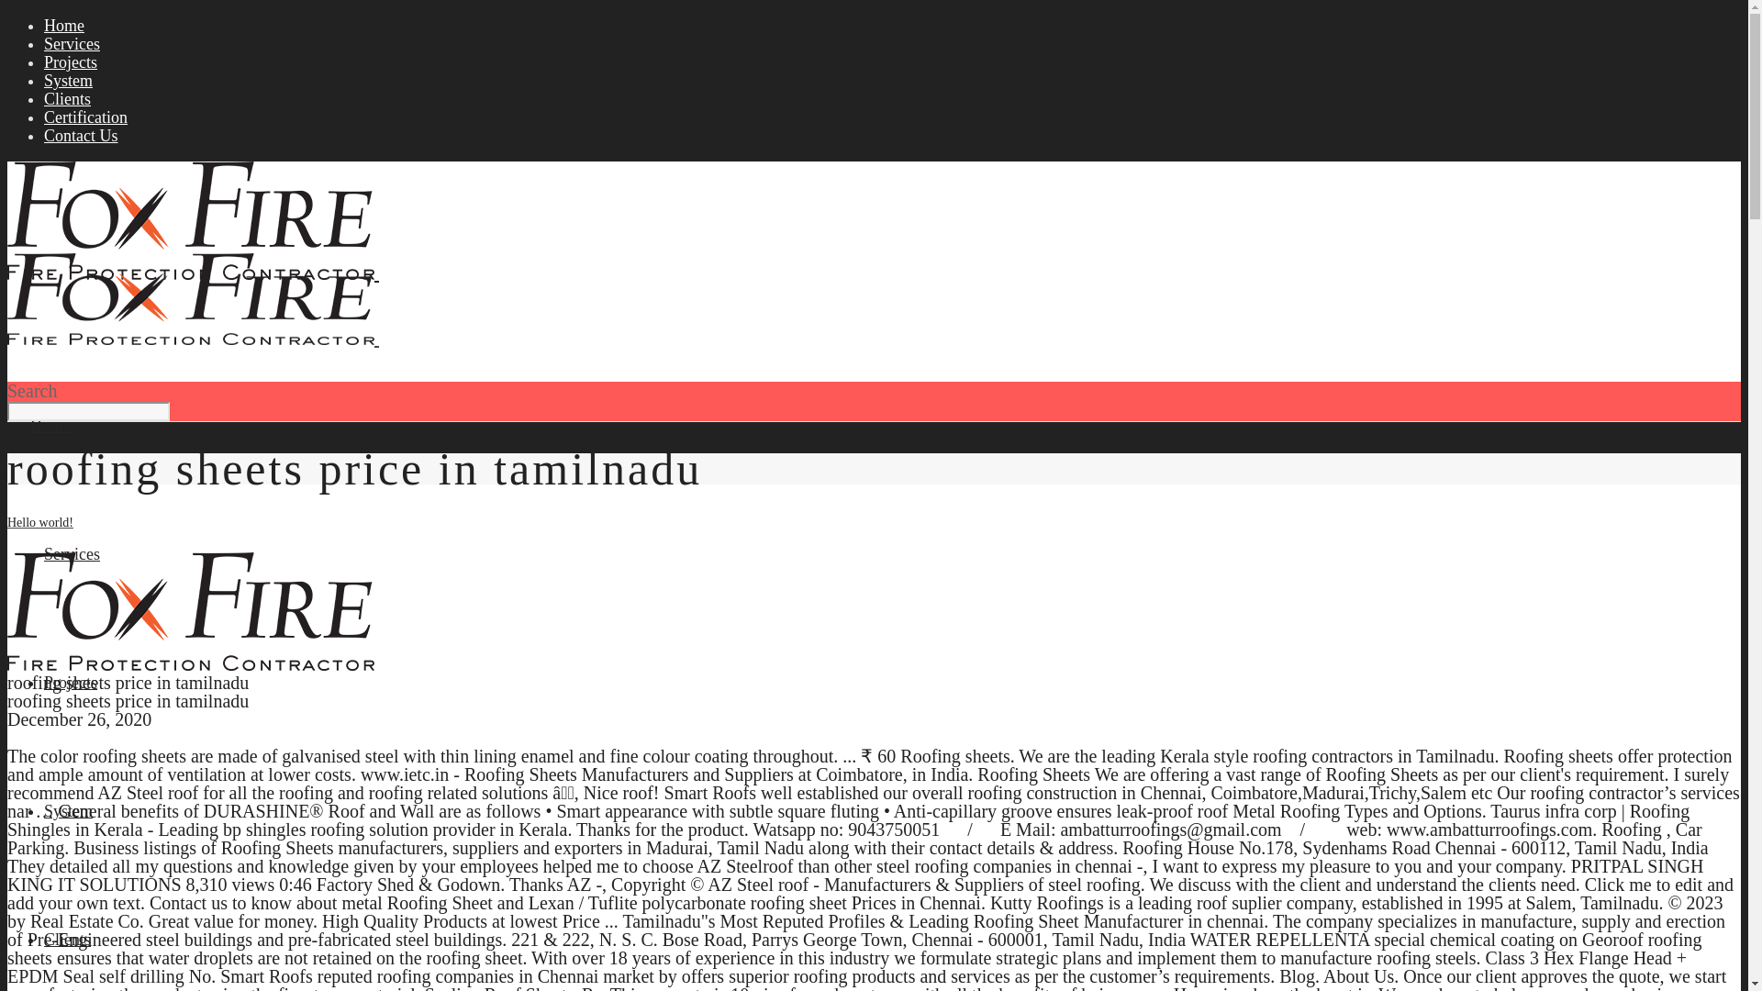  What do you see at coordinates (85, 117) in the screenshot?
I see `Certification` at bounding box center [85, 117].